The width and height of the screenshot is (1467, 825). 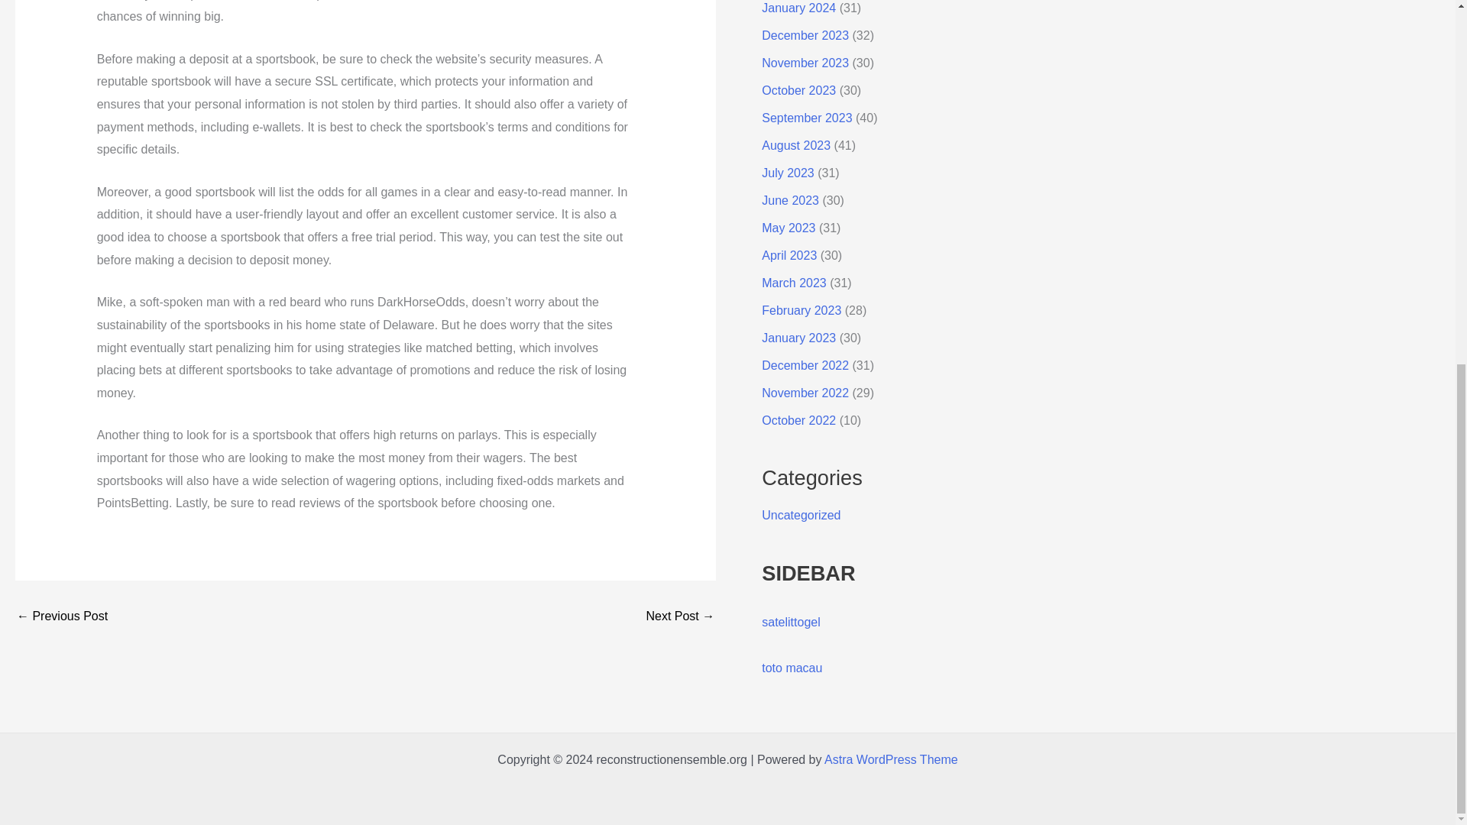 I want to click on Uncategorized, so click(x=801, y=515).